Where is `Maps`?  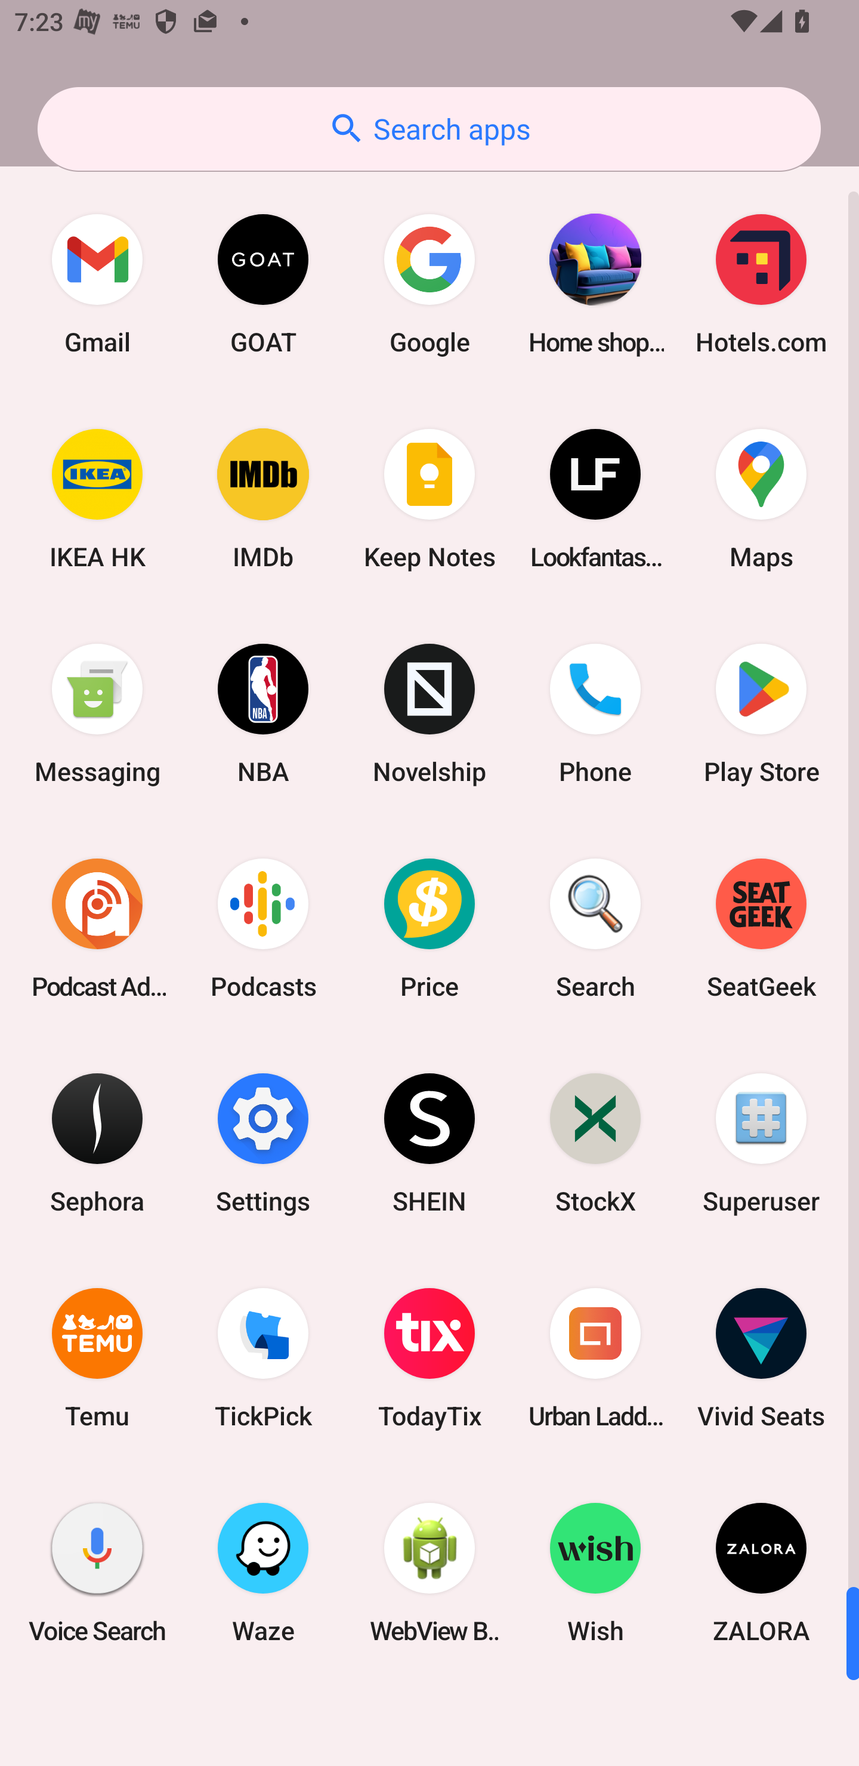
Maps is located at coordinates (761, 499).